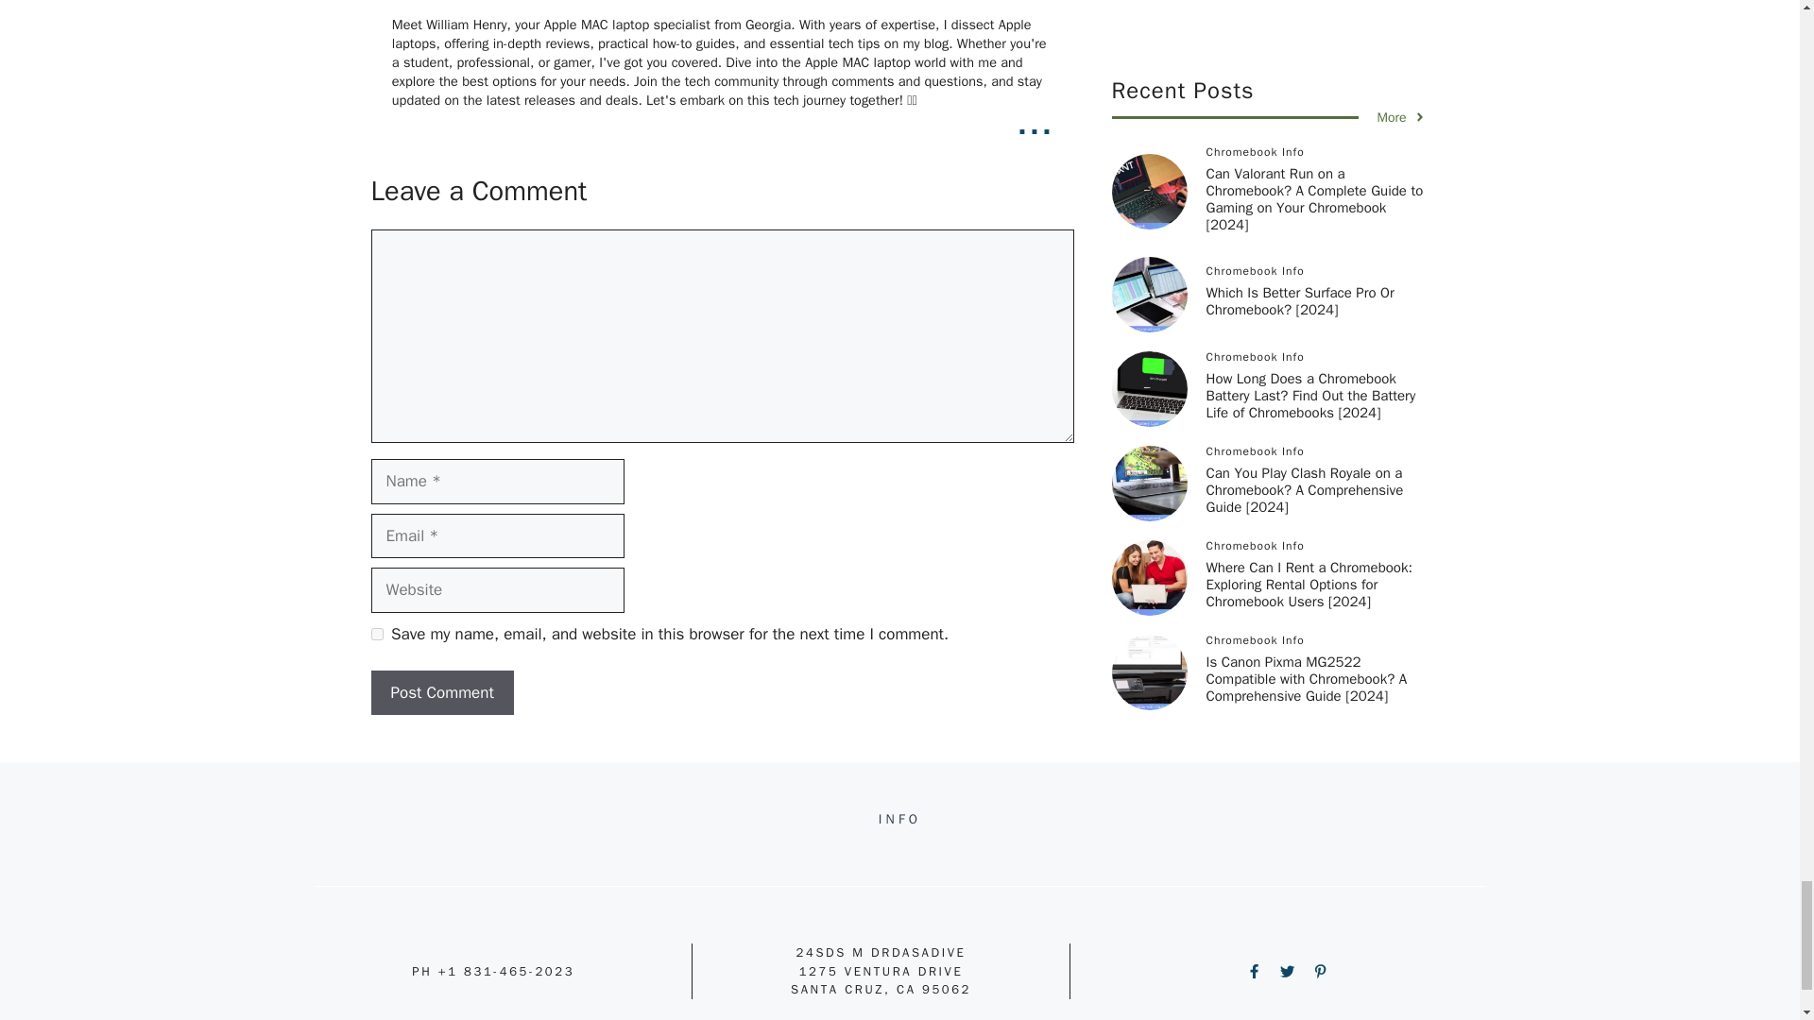 Image resolution: width=1814 pixels, height=1020 pixels. Describe the element at coordinates (441, 693) in the screenshot. I see `Post Comment` at that location.